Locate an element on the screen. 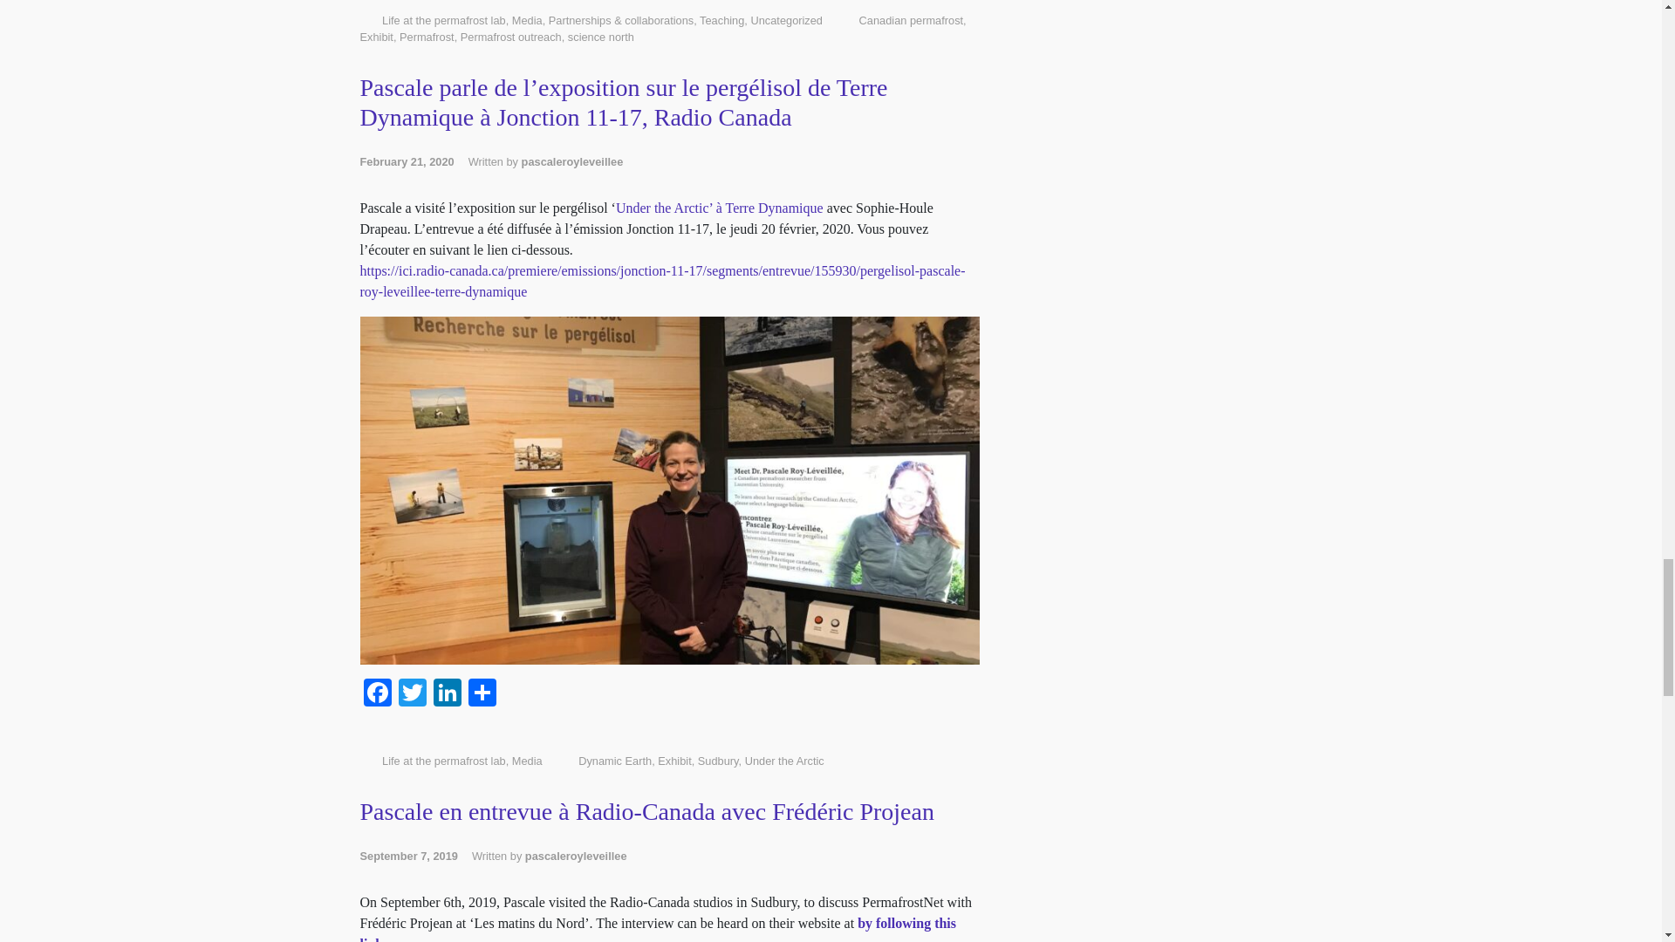 The height and width of the screenshot is (942, 1675). Twitter is located at coordinates (411, 694).